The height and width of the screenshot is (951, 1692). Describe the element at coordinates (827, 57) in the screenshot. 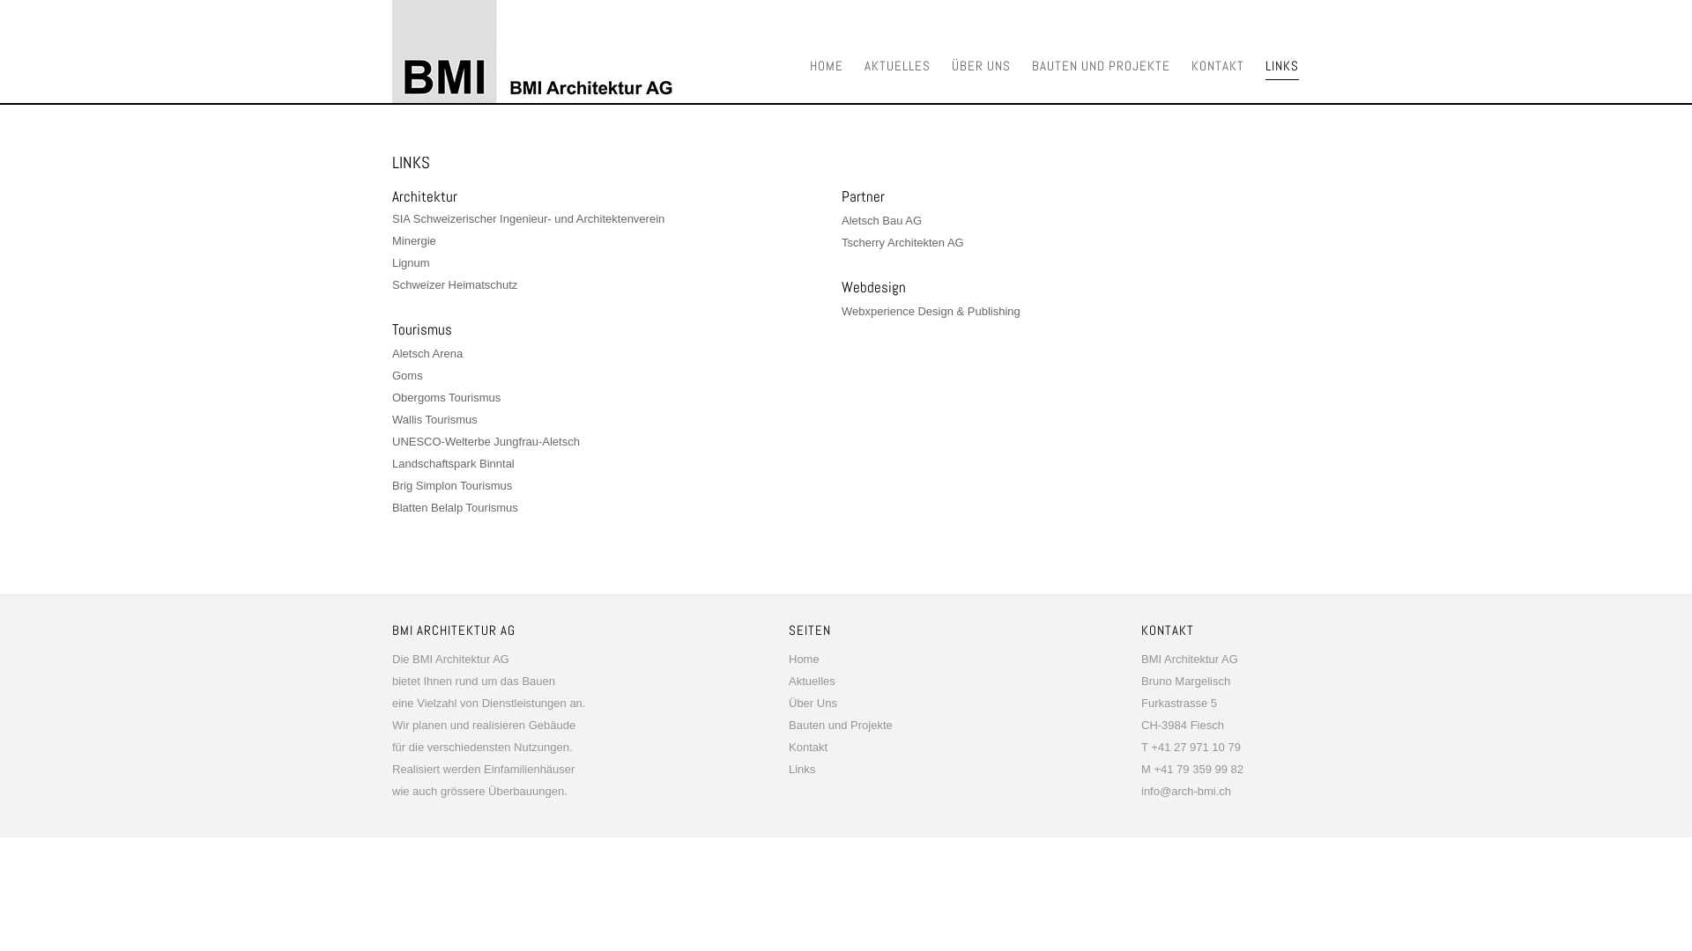

I see `HOME` at that location.